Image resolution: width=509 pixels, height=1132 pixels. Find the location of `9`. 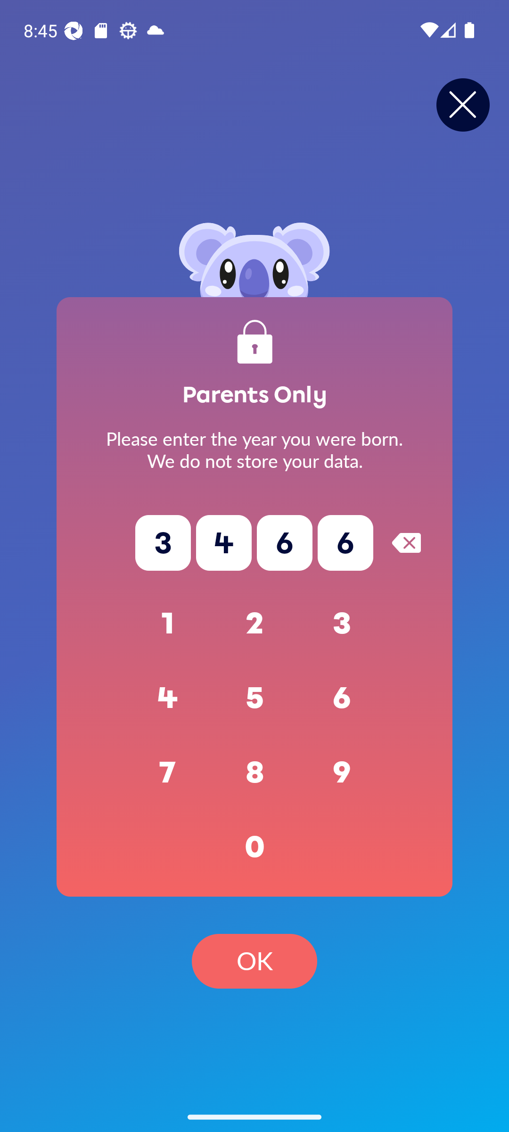

9 is located at coordinates (342, 773).